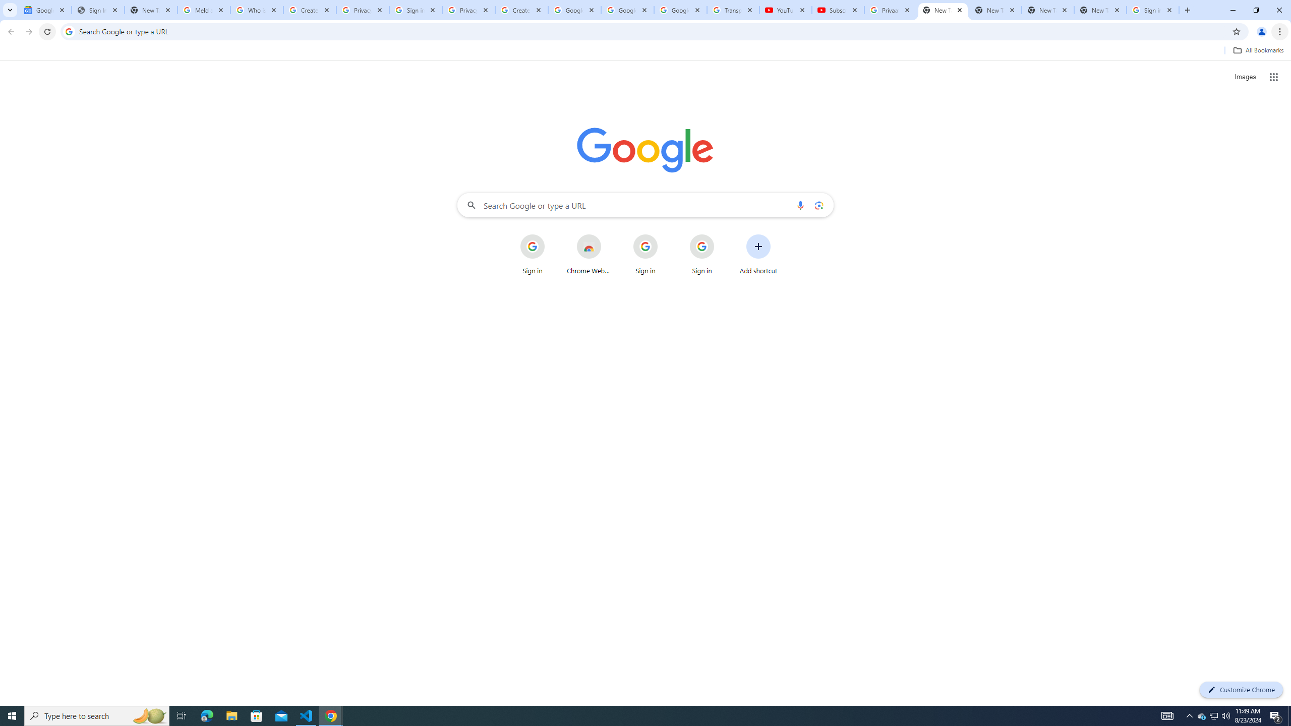 Image resolution: width=1291 pixels, height=726 pixels. What do you see at coordinates (521, 10) in the screenshot?
I see `Create your Google Account` at bounding box center [521, 10].